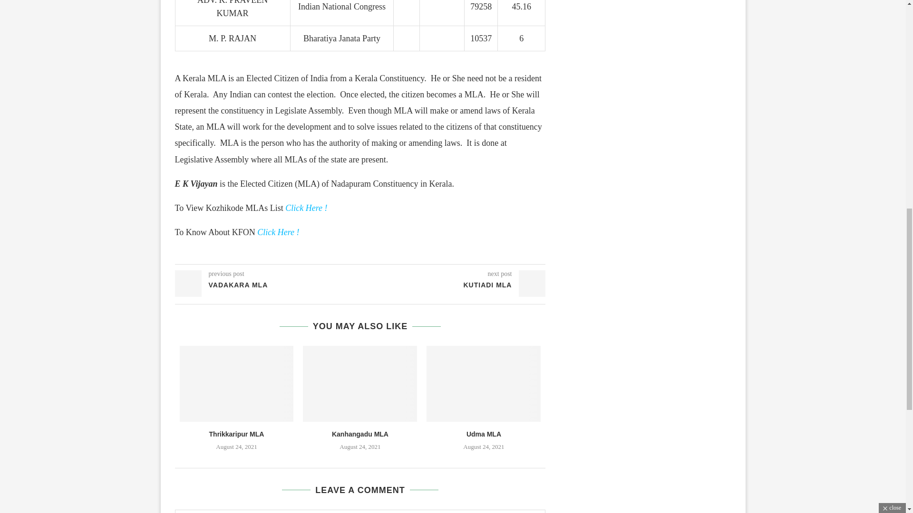  I want to click on KUTIADI MLA, so click(453, 285).